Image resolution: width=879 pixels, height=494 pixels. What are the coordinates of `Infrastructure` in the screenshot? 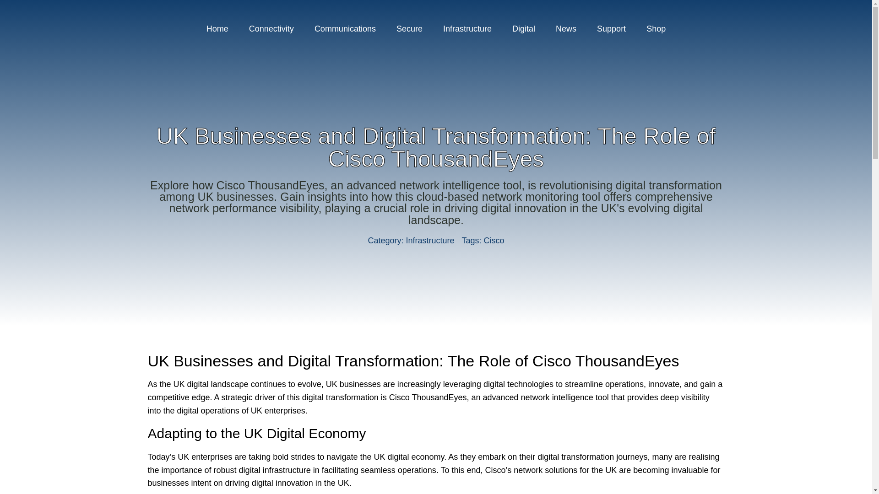 It's located at (467, 28).